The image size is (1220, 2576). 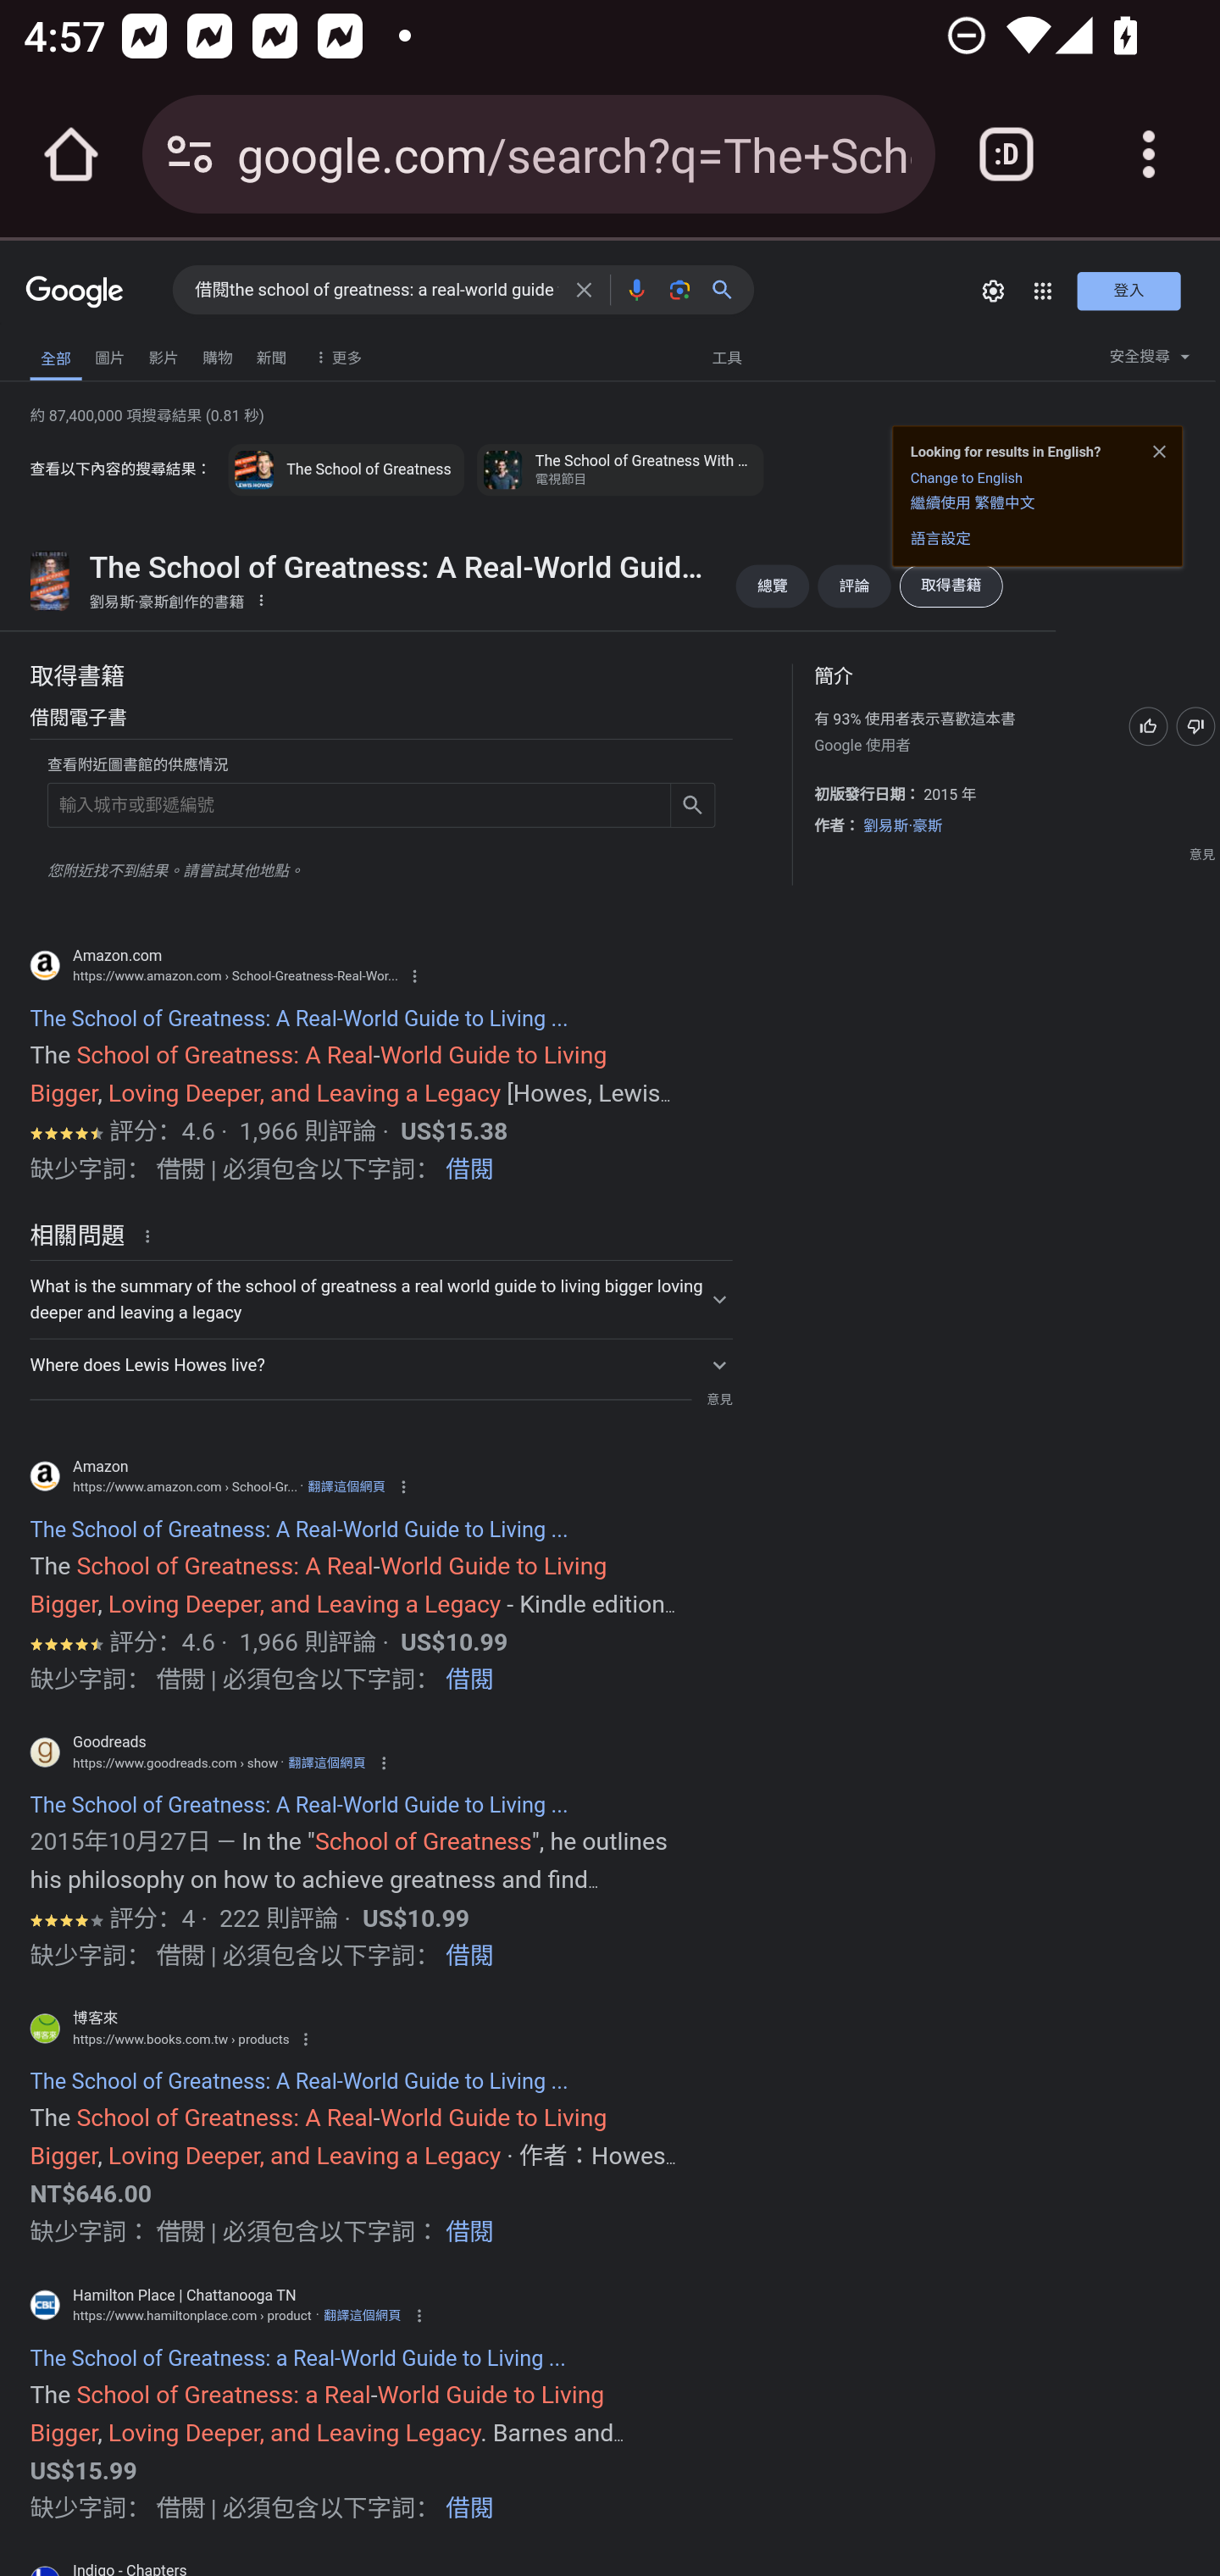 I want to click on 更多, so click(x=334, y=355).